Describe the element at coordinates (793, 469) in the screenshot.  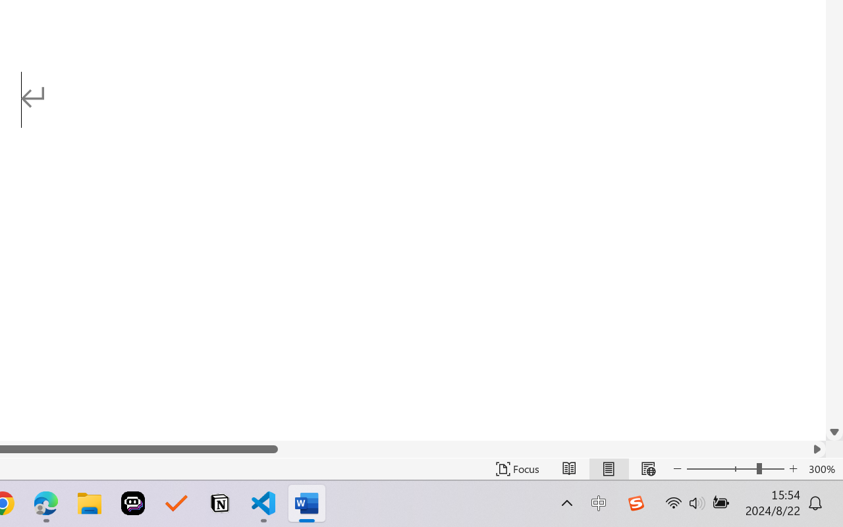
I see `Zoom In` at that location.